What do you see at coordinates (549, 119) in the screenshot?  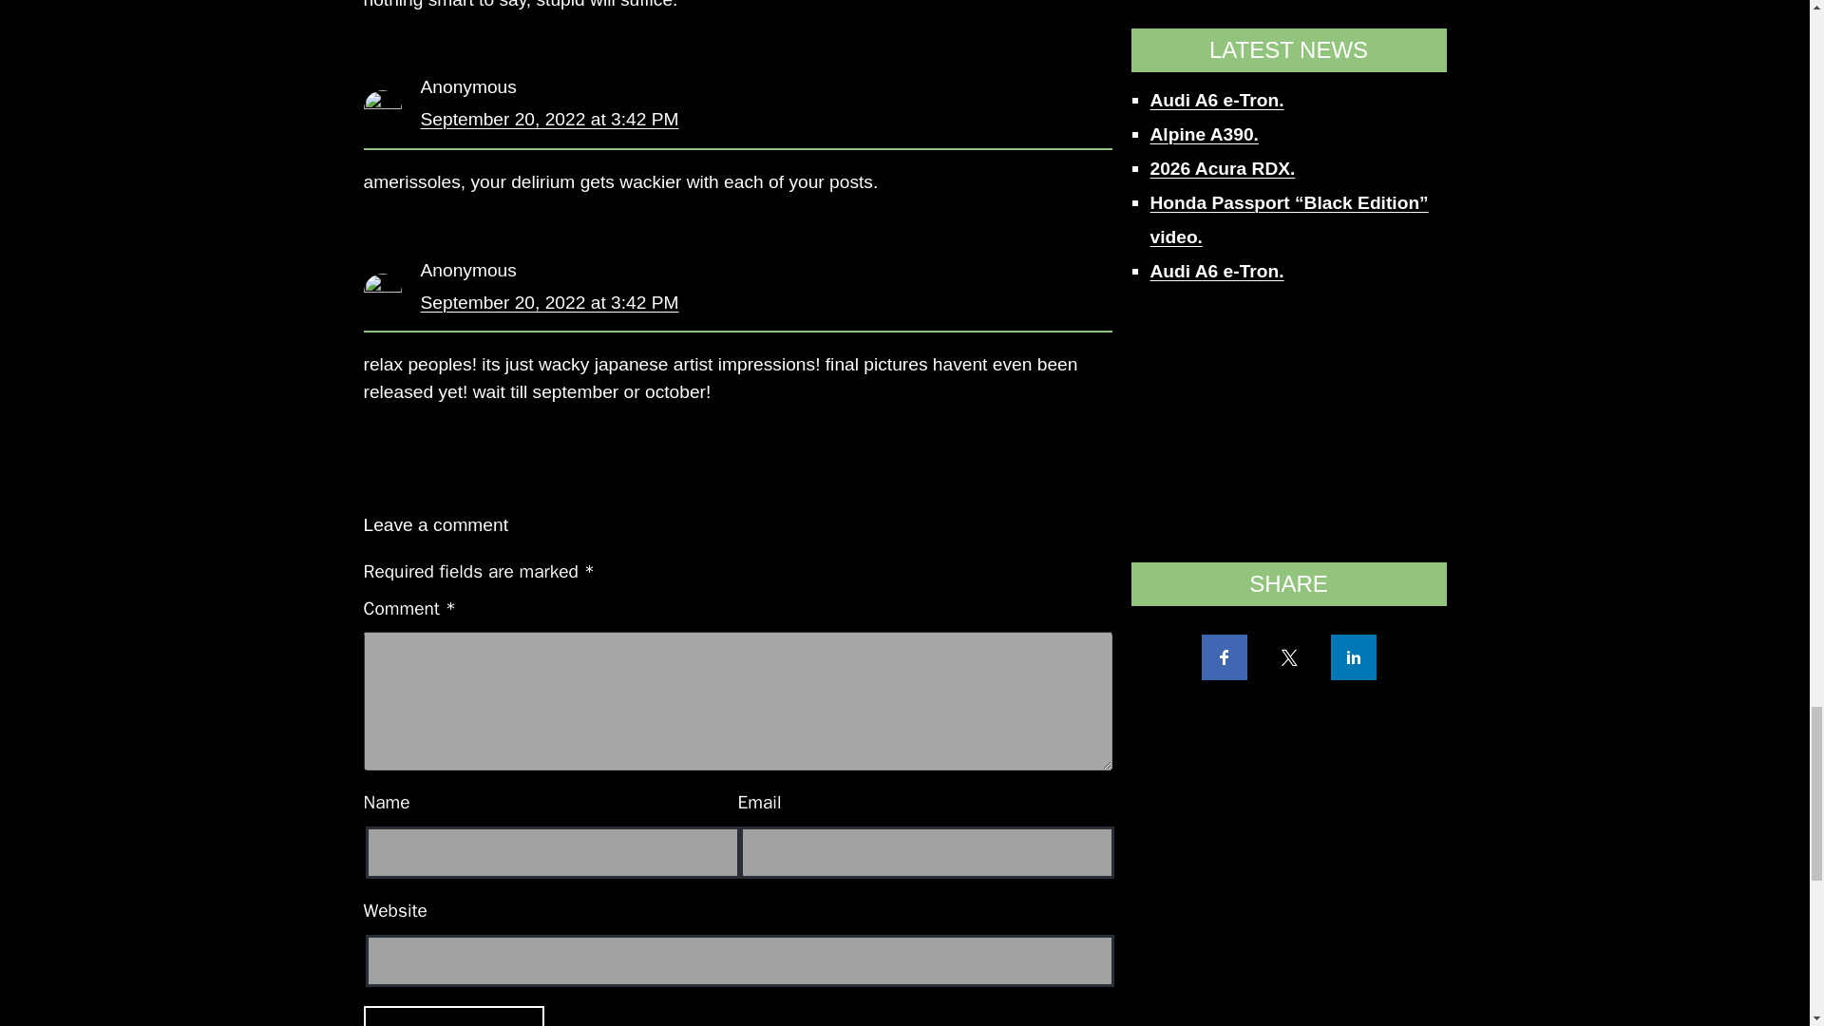 I see `September 20, 2022 at 3:42 PM` at bounding box center [549, 119].